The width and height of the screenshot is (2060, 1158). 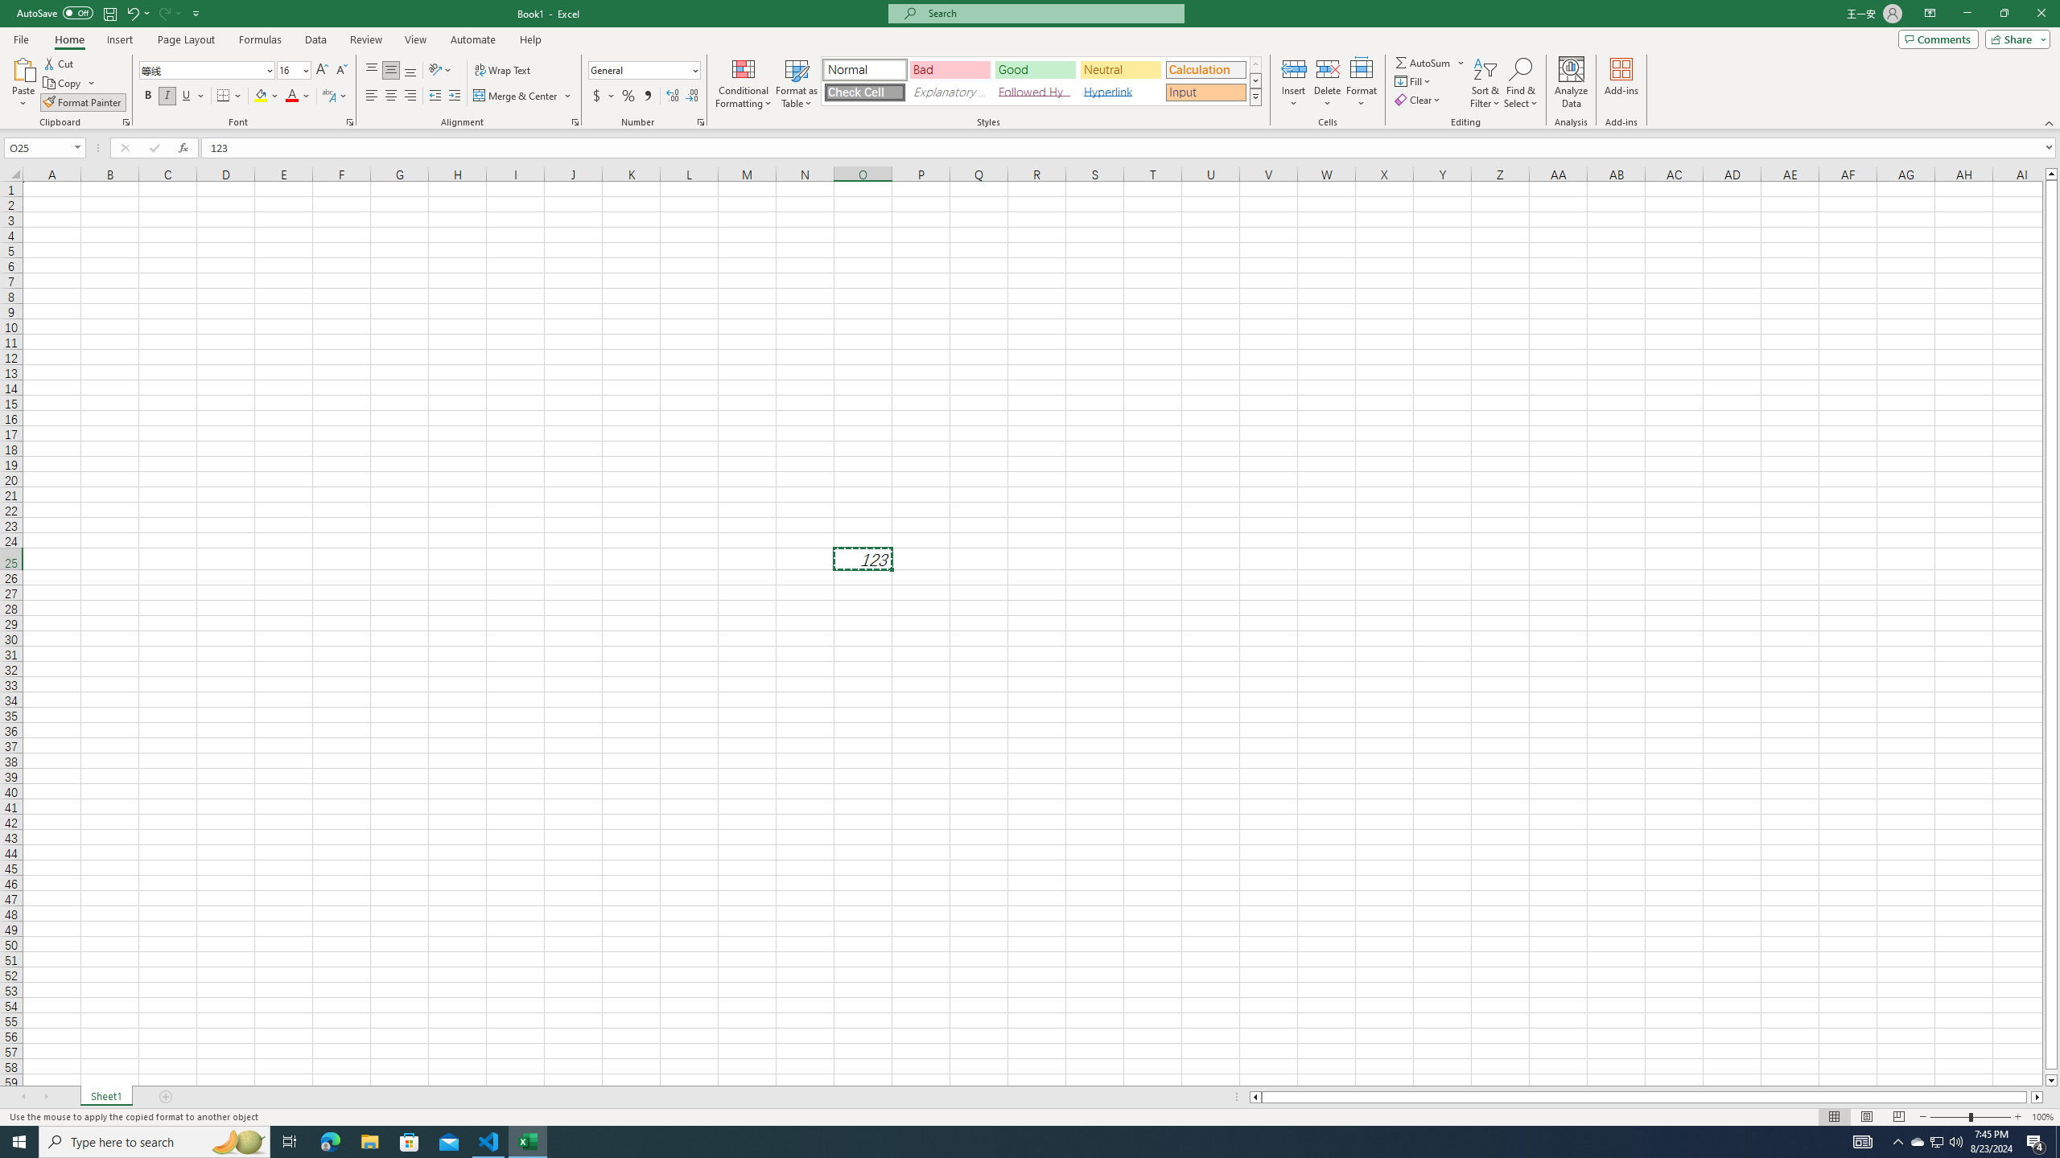 What do you see at coordinates (1414, 80) in the screenshot?
I see `Fill` at bounding box center [1414, 80].